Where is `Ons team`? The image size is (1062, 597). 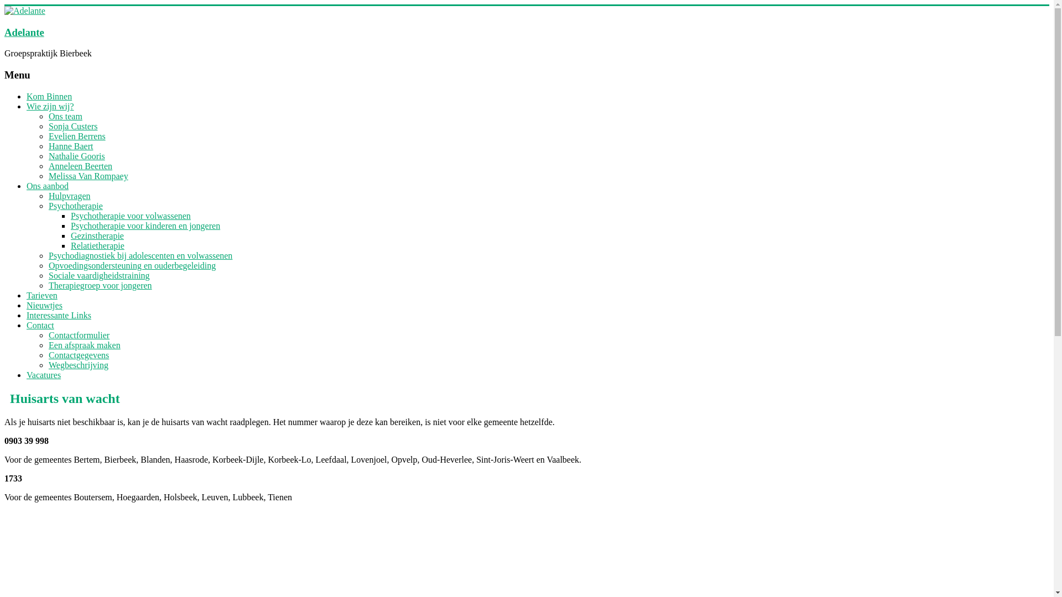 Ons team is located at coordinates (65, 116).